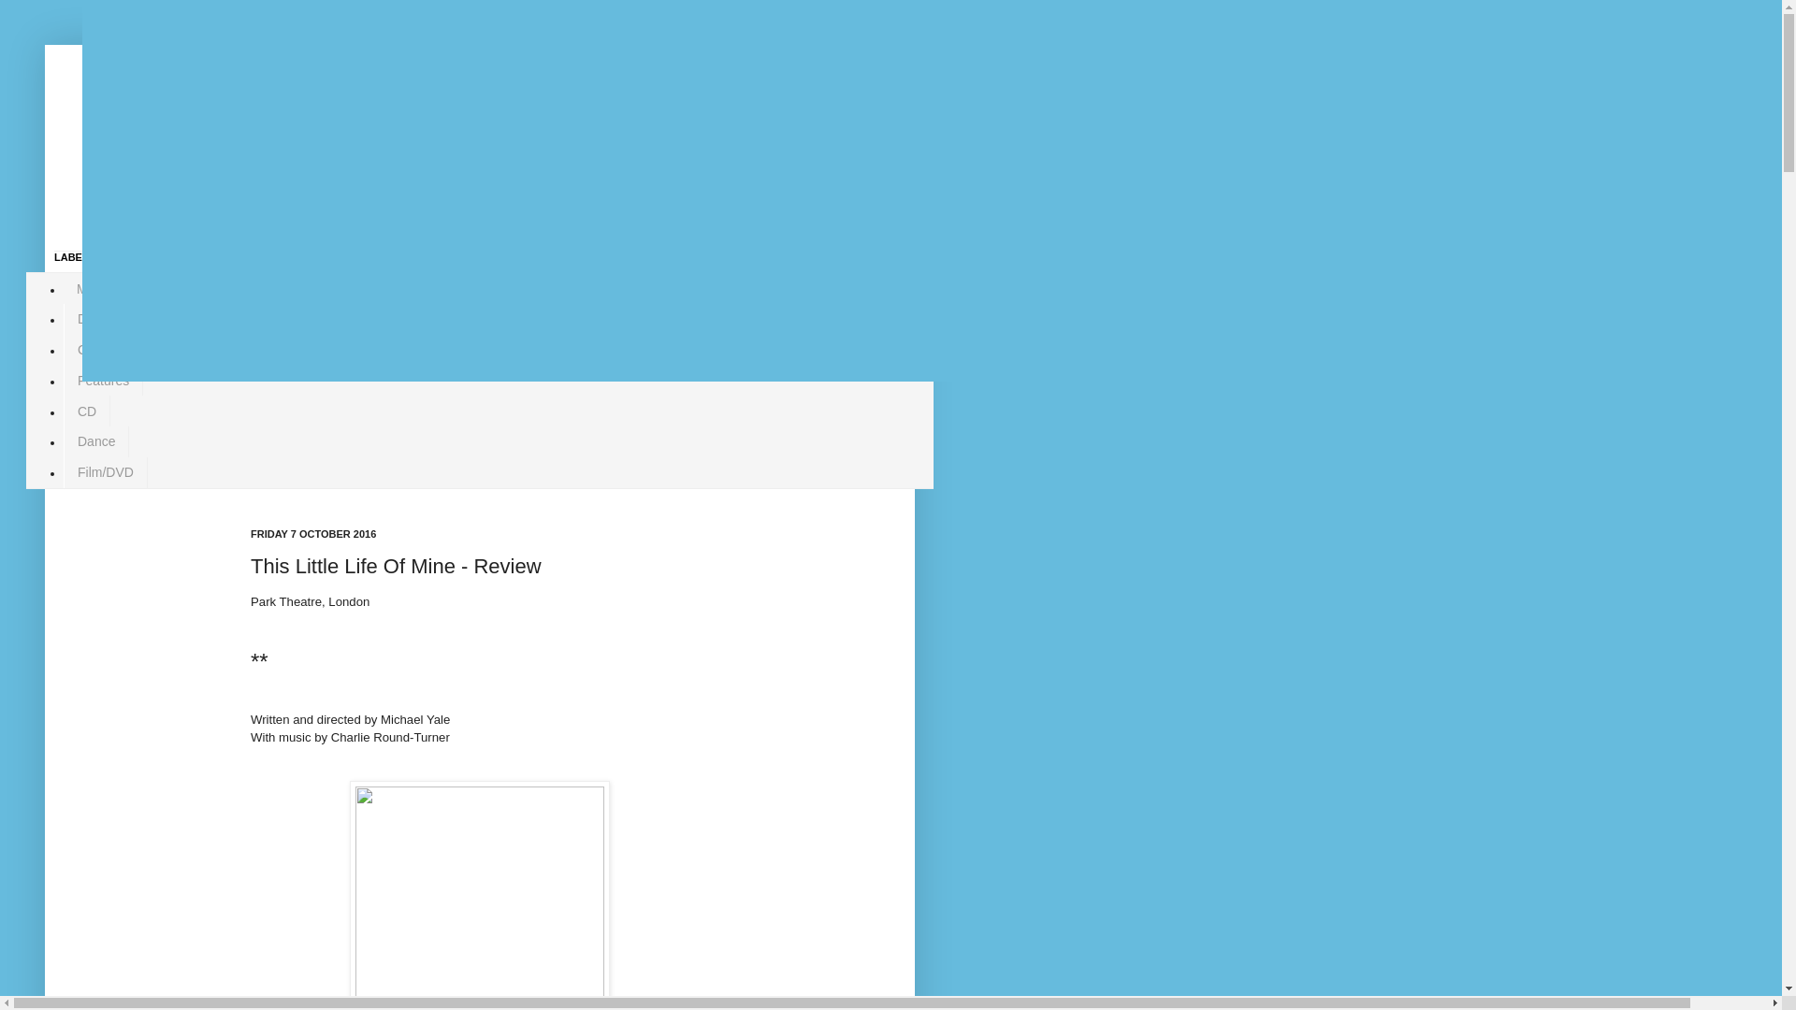 This screenshot has height=1010, width=1796. Describe the element at coordinates (86, 411) in the screenshot. I see `CD` at that location.